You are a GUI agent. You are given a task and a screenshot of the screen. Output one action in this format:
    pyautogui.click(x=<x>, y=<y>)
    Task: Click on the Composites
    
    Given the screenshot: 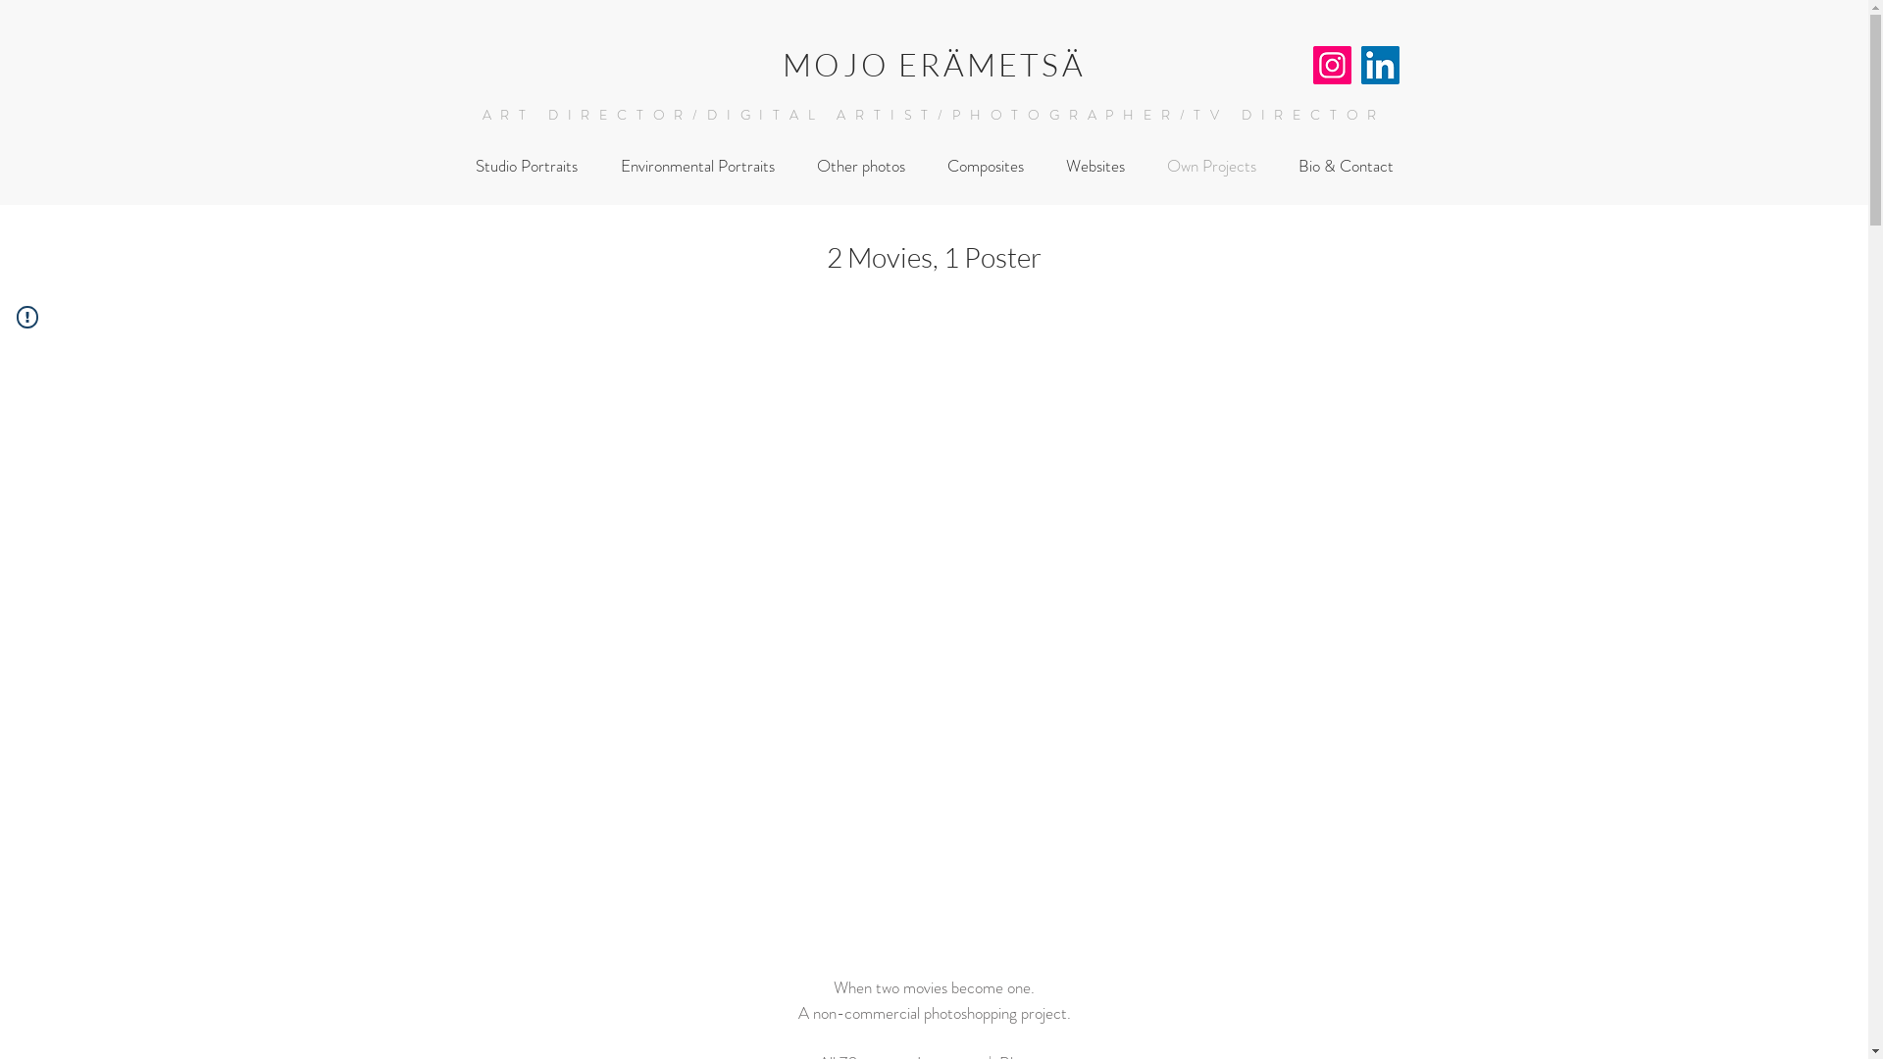 What is the action you would take?
    pyautogui.click(x=985, y=167)
    